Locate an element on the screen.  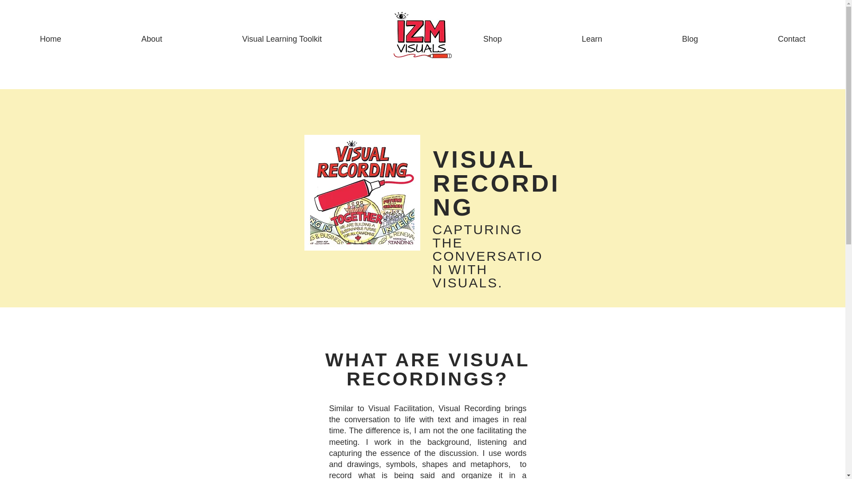
Shop is located at coordinates (493, 35).